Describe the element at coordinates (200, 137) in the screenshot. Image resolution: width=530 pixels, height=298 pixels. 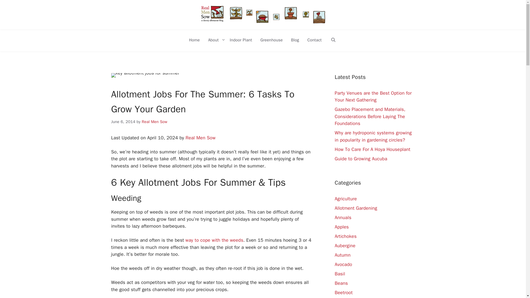
I see `Real Men Sow` at that location.